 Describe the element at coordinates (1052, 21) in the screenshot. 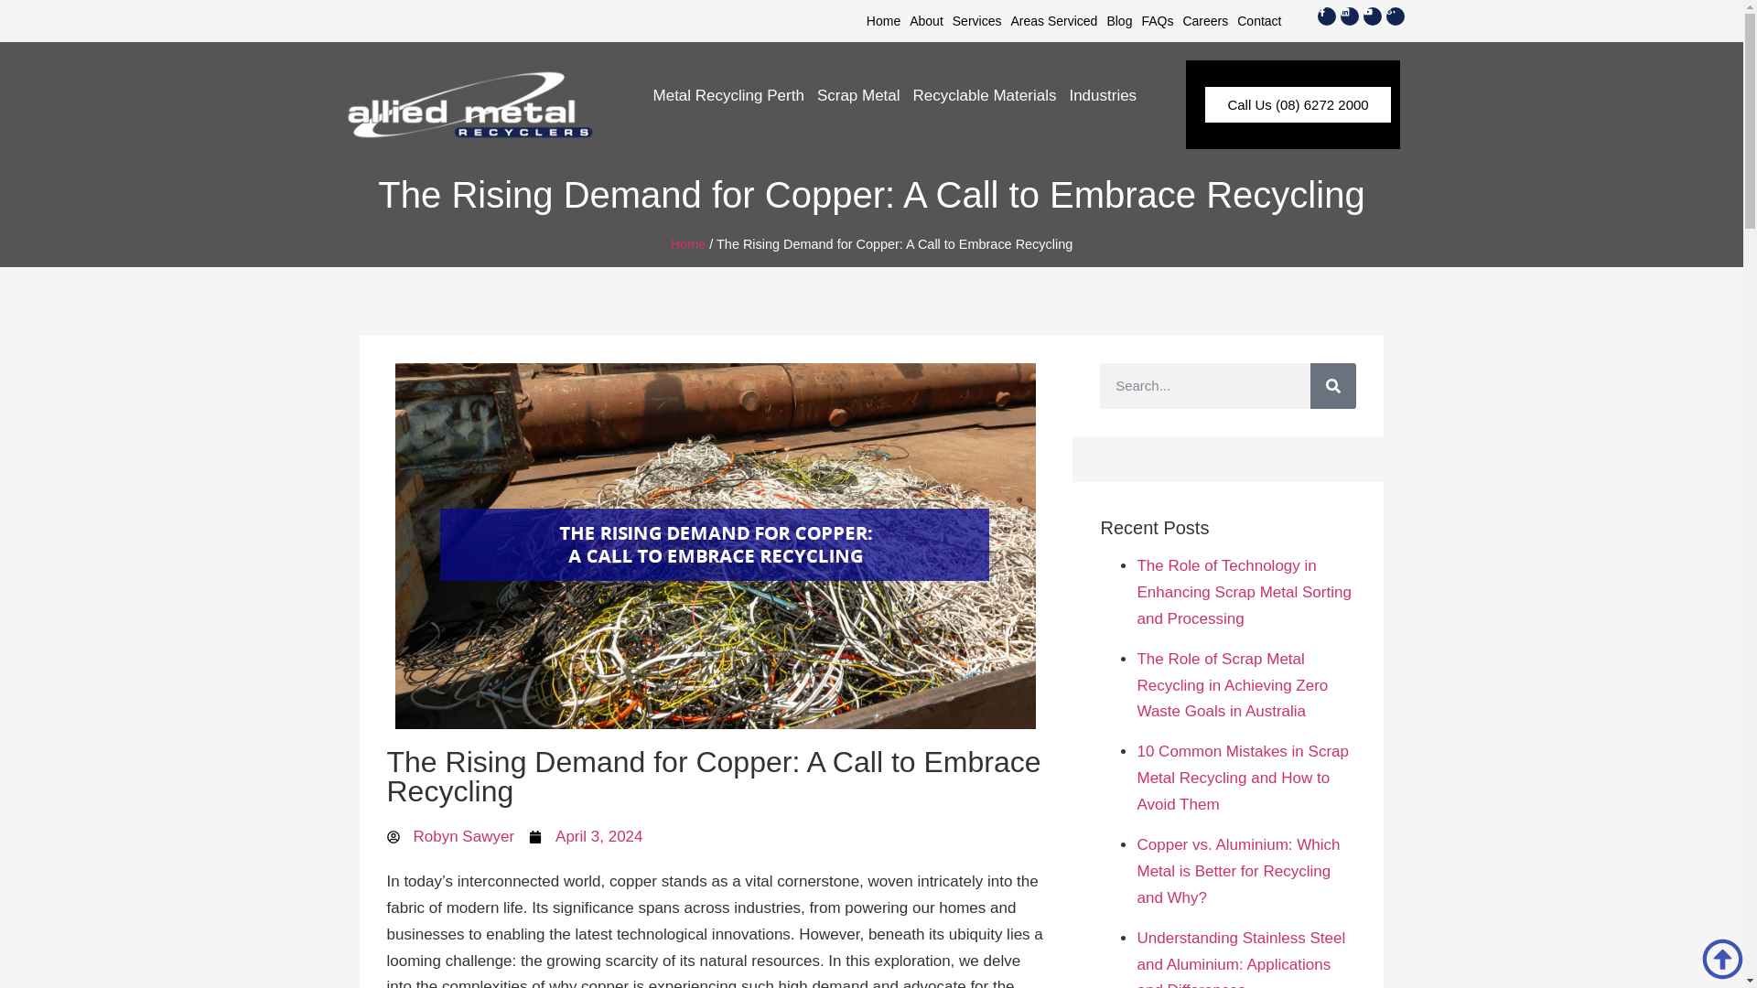

I see `Areas Serviced` at that location.